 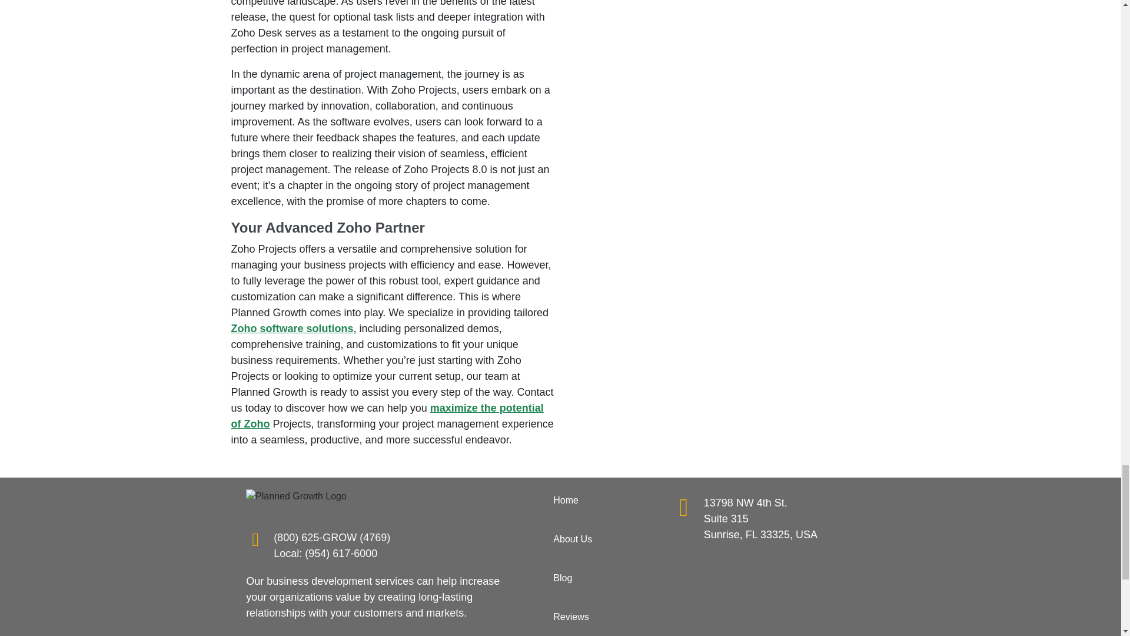 I want to click on 13798 NW 4th St. Suite 315 Sunrise, FL 33325, so click(x=770, y=595).